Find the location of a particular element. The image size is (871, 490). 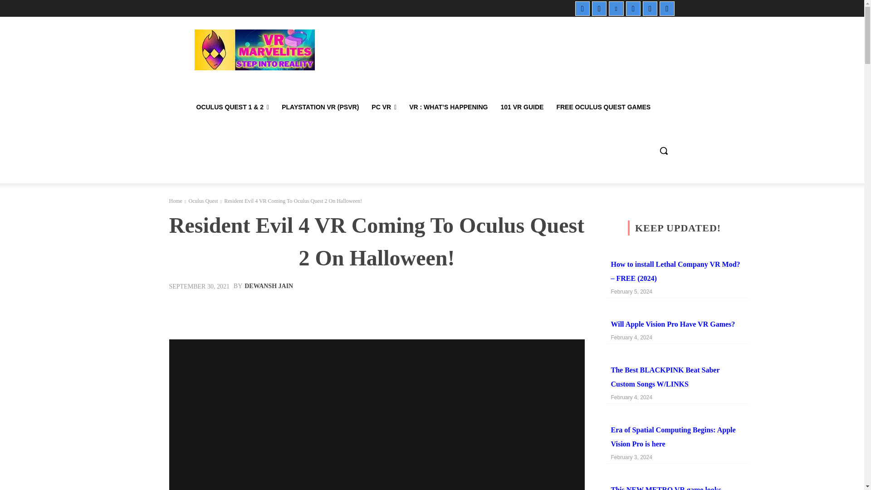

Pinterest is located at coordinates (616, 8).